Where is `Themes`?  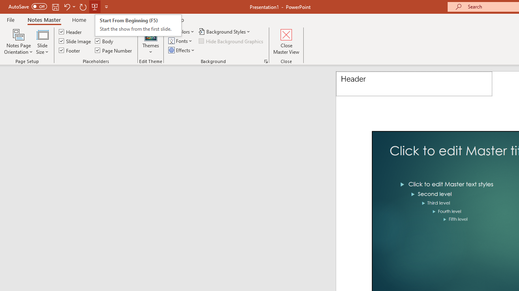 Themes is located at coordinates (151, 41).